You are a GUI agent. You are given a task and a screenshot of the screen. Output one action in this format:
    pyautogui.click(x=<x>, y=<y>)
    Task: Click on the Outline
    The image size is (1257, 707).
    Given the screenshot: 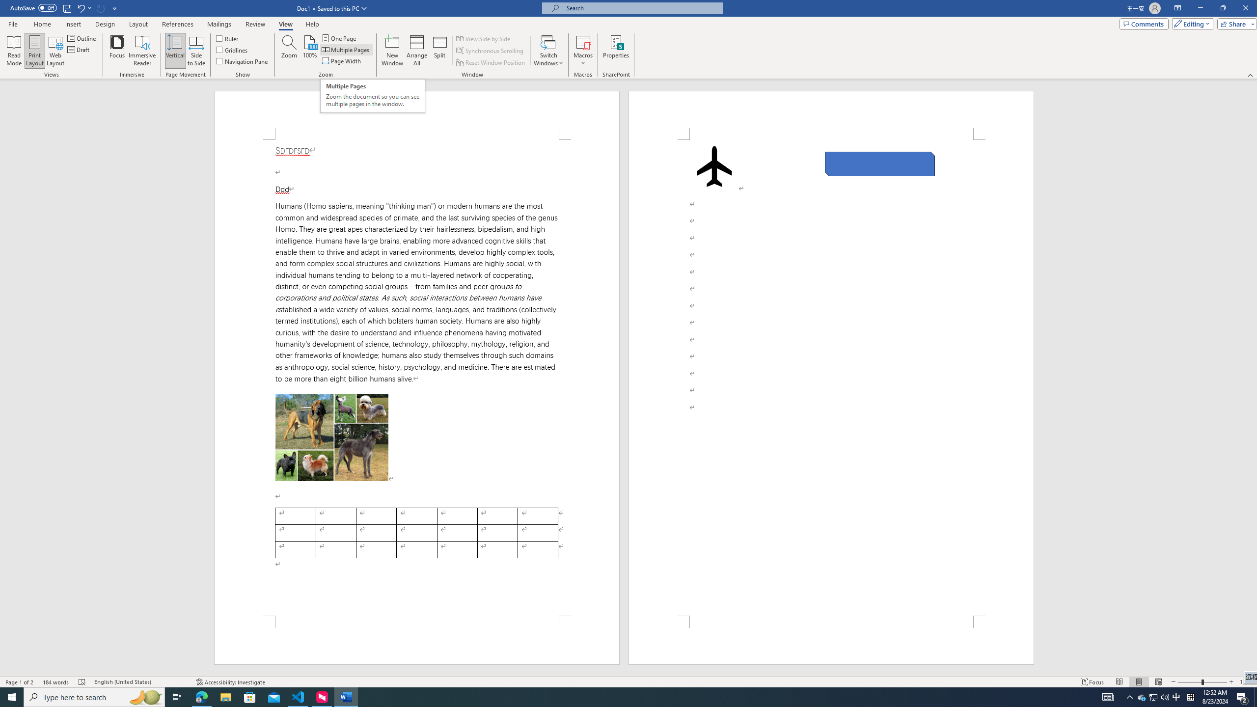 What is the action you would take?
    pyautogui.click(x=82, y=38)
    